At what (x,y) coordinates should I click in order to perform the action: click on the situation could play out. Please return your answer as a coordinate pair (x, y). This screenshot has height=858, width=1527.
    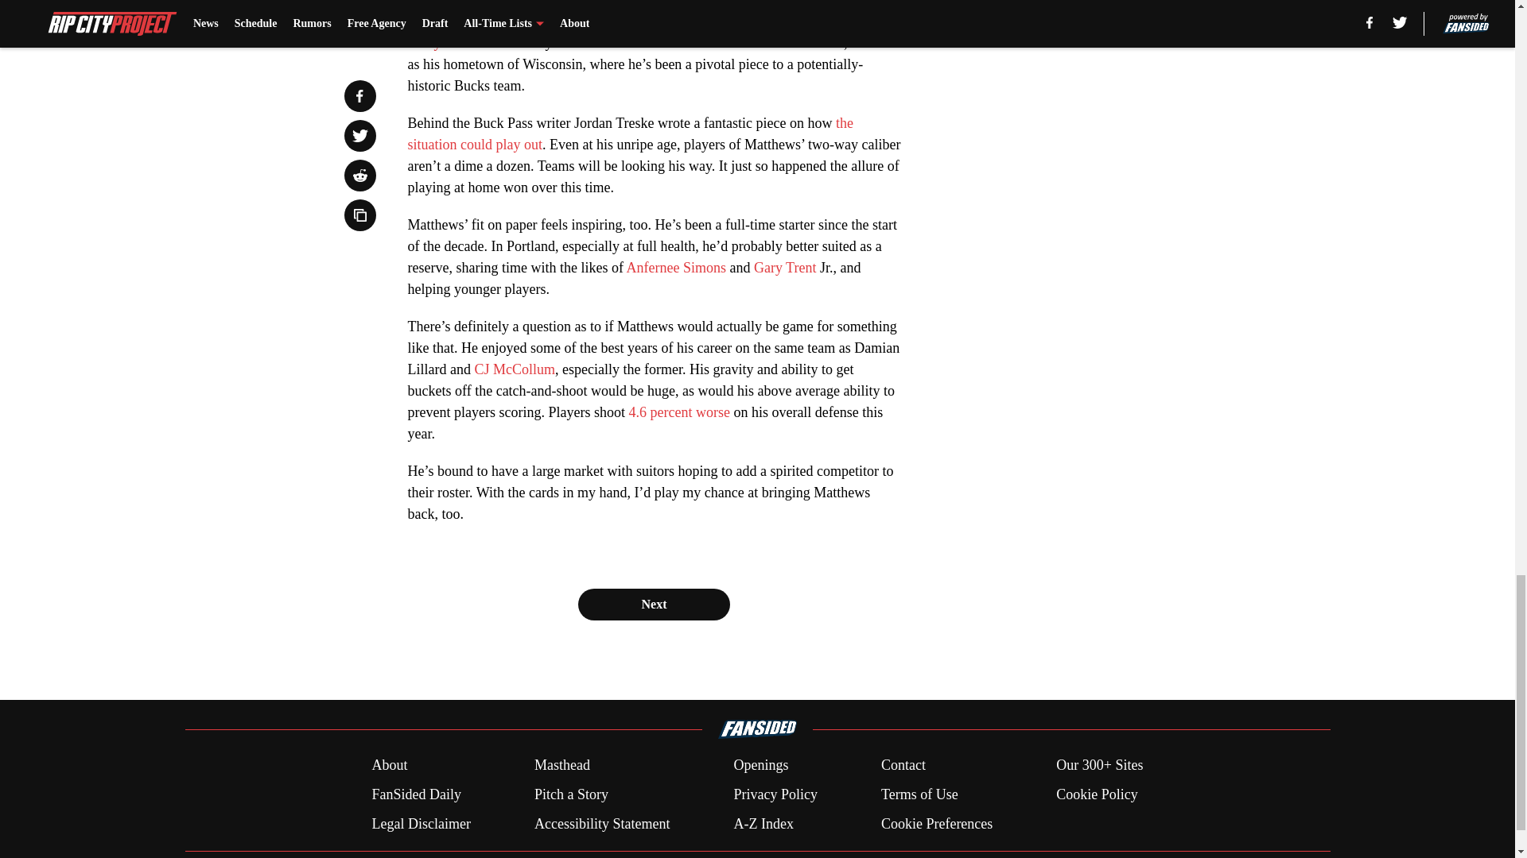
    Looking at the image, I should click on (630, 133).